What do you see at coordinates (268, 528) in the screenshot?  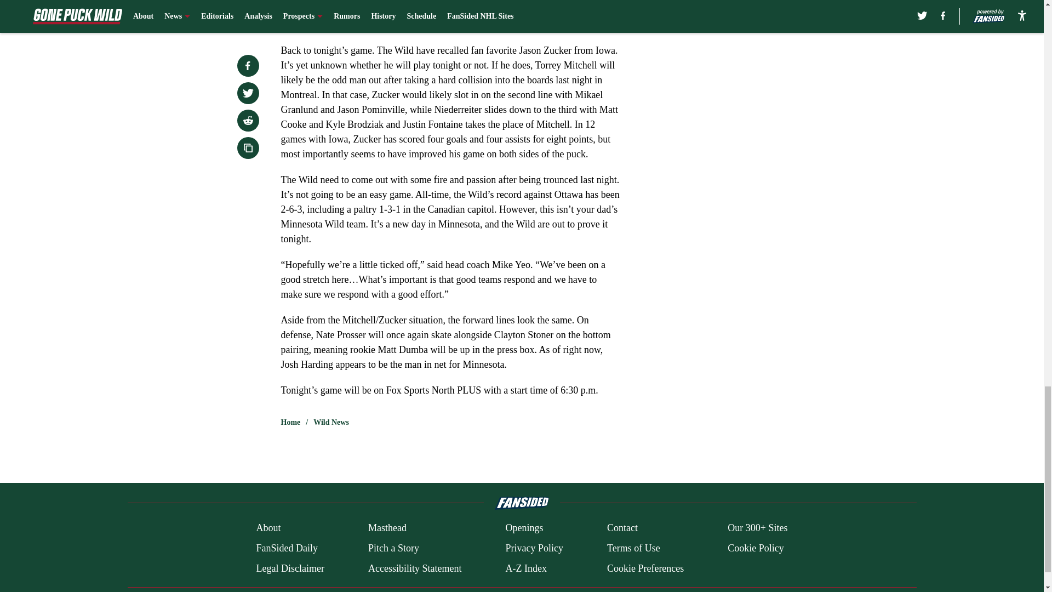 I see `About` at bounding box center [268, 528].